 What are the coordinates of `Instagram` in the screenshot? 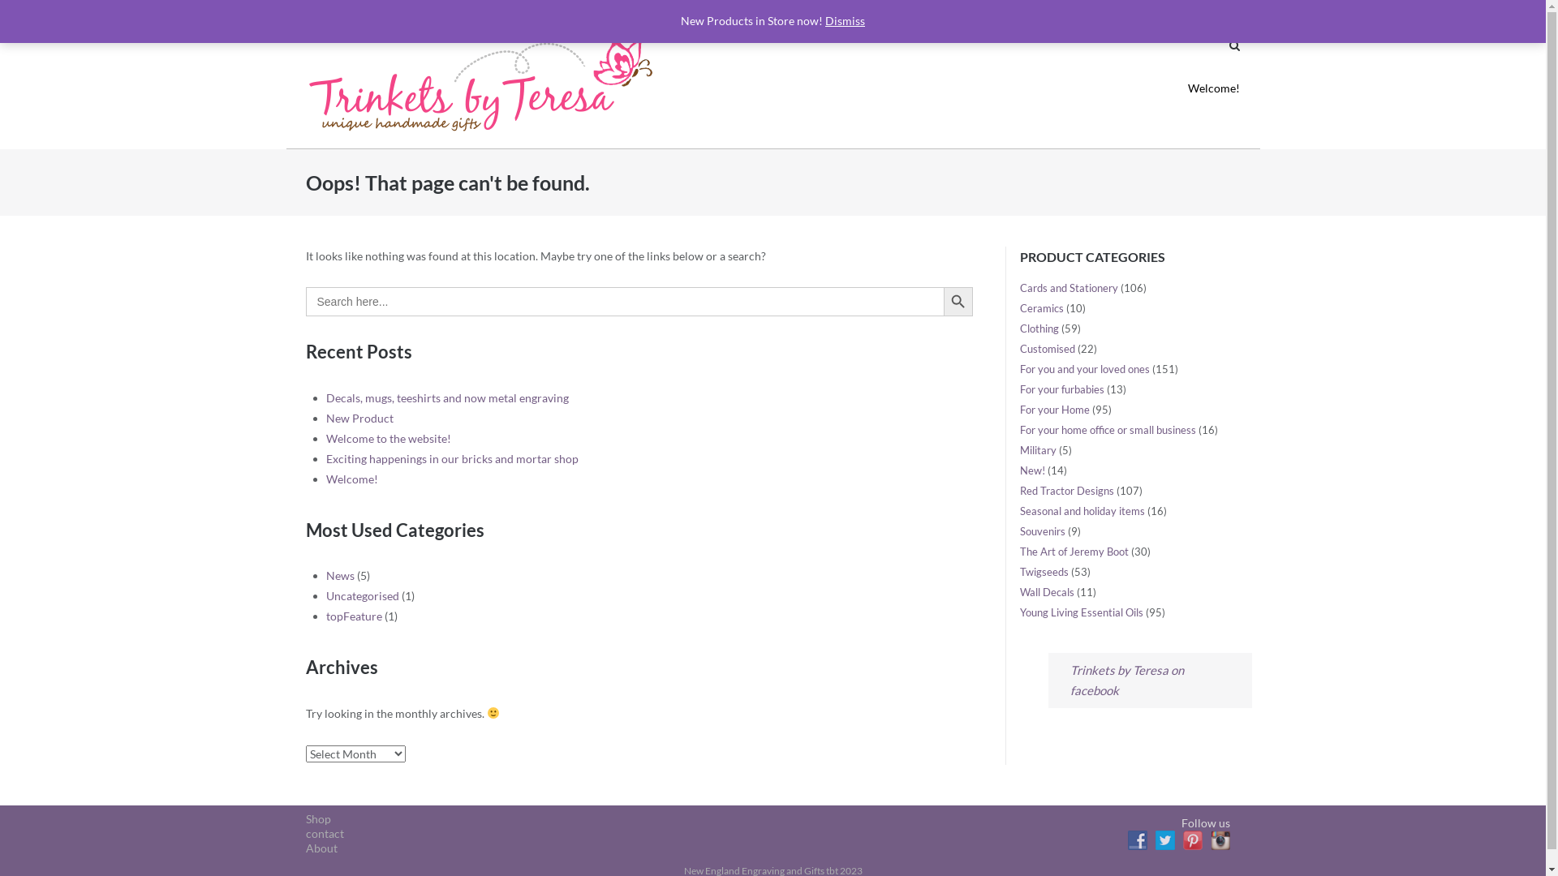 It's located at (1220, 840).